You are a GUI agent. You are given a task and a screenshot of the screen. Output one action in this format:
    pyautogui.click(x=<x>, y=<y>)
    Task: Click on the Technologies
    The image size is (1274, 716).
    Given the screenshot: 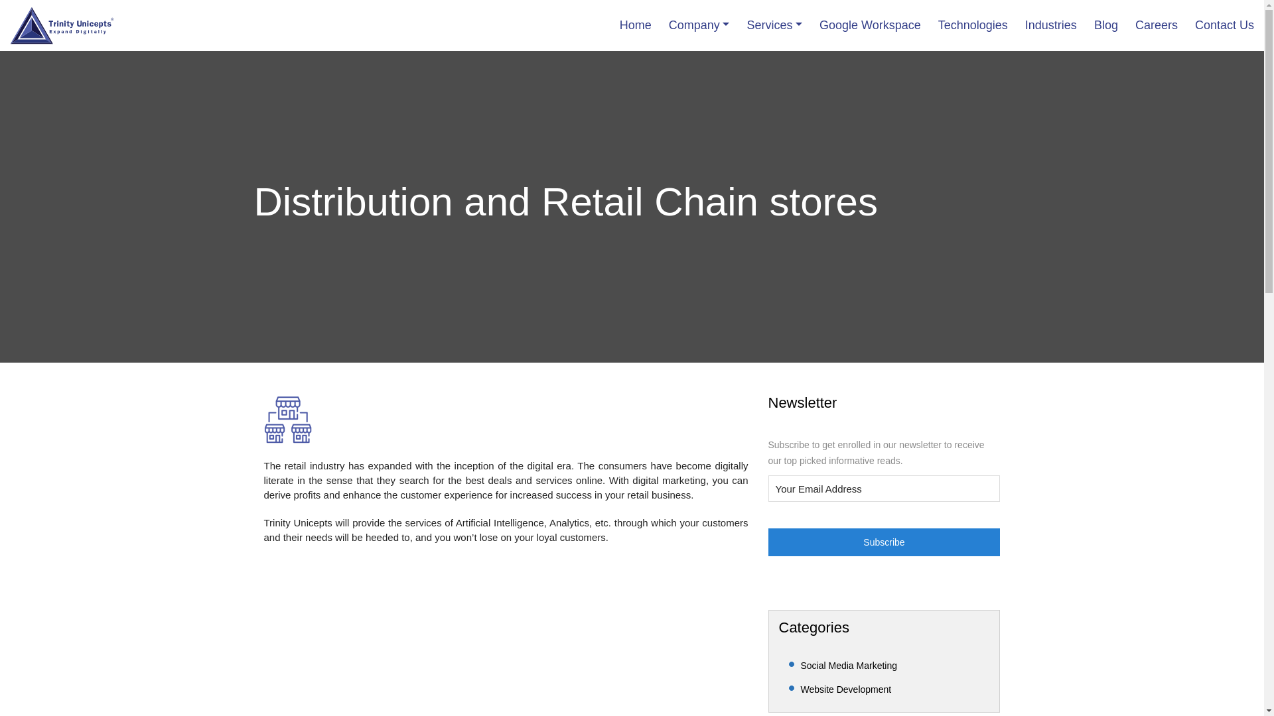 What is the action you would take?
    pyautogui.click(x=973, y=25)
    